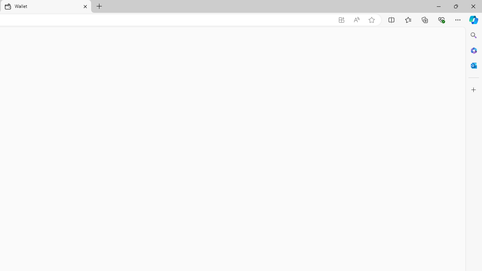  I want to click on App available. Install Microsoft Wallet, so click(341, 20).